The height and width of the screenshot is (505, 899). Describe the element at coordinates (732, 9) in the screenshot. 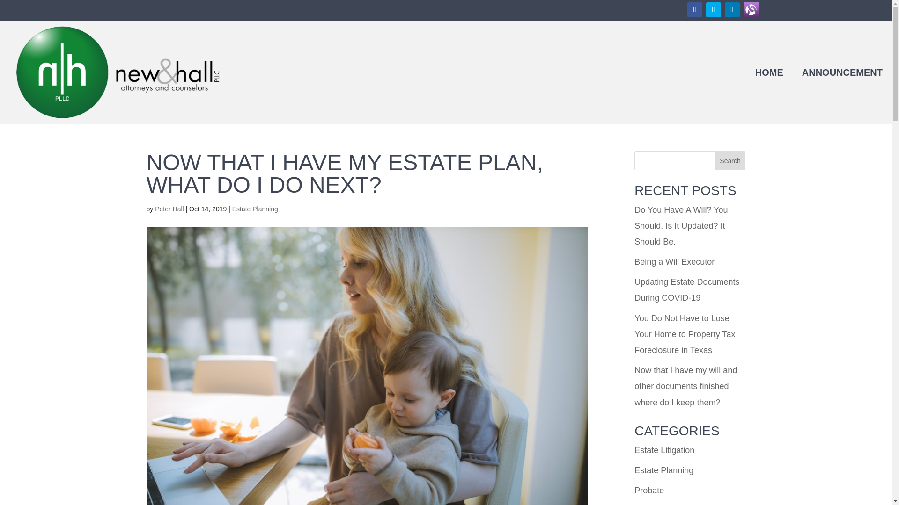

I see `Follow on LinkedIn` at that location.